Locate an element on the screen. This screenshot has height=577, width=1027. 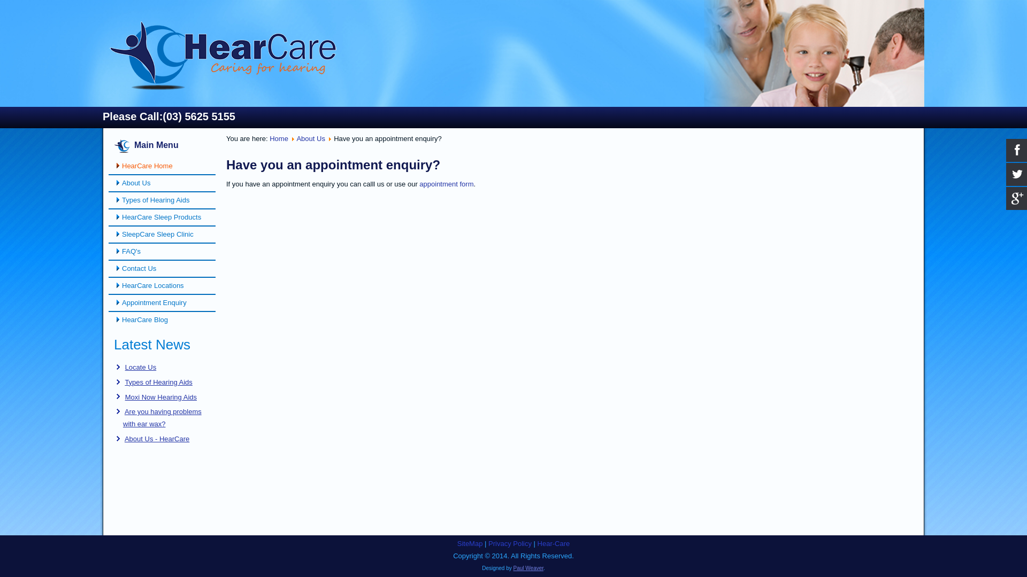
Locate Us is located at coordinates (141, 368).